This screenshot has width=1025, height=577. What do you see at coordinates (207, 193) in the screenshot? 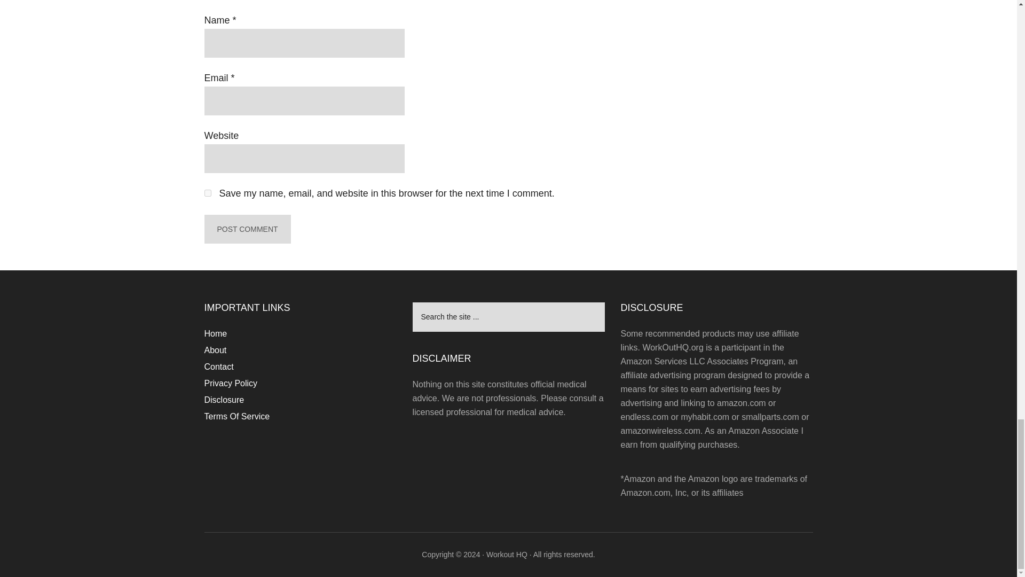
I see `yes` at bounding box center [207, 193].